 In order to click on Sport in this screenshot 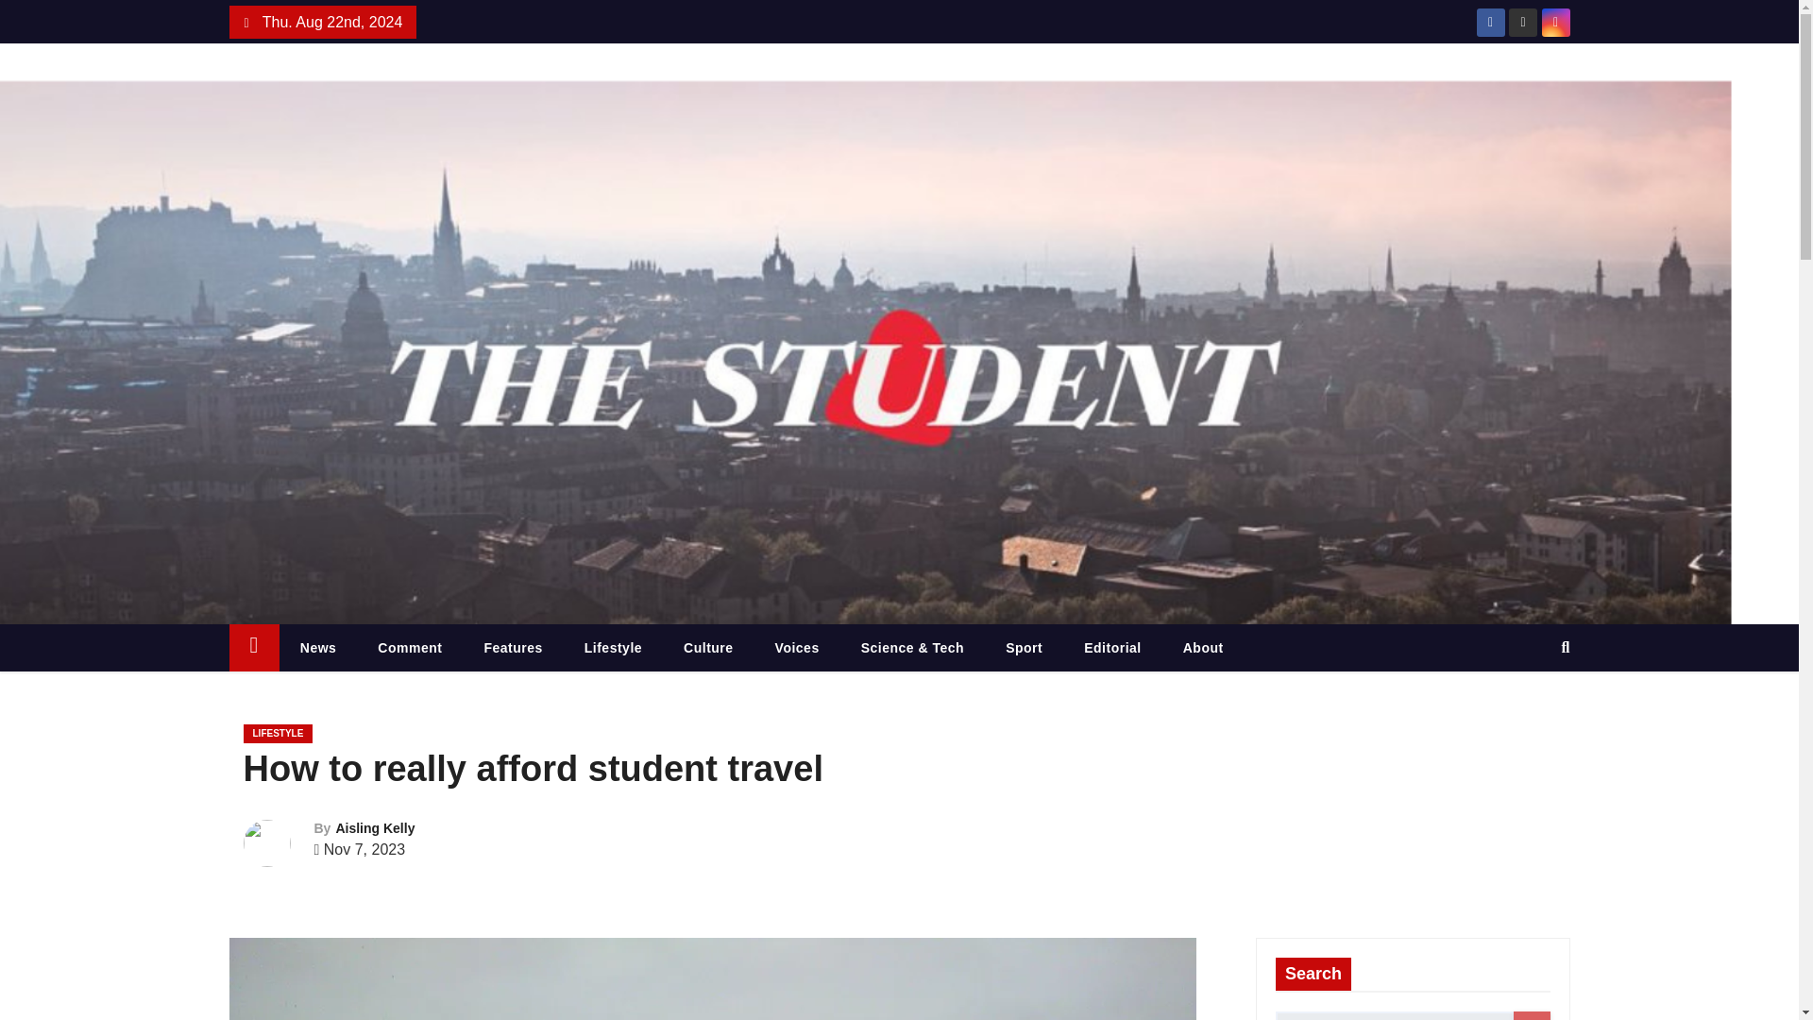, I will do `click(1024, 646)`.